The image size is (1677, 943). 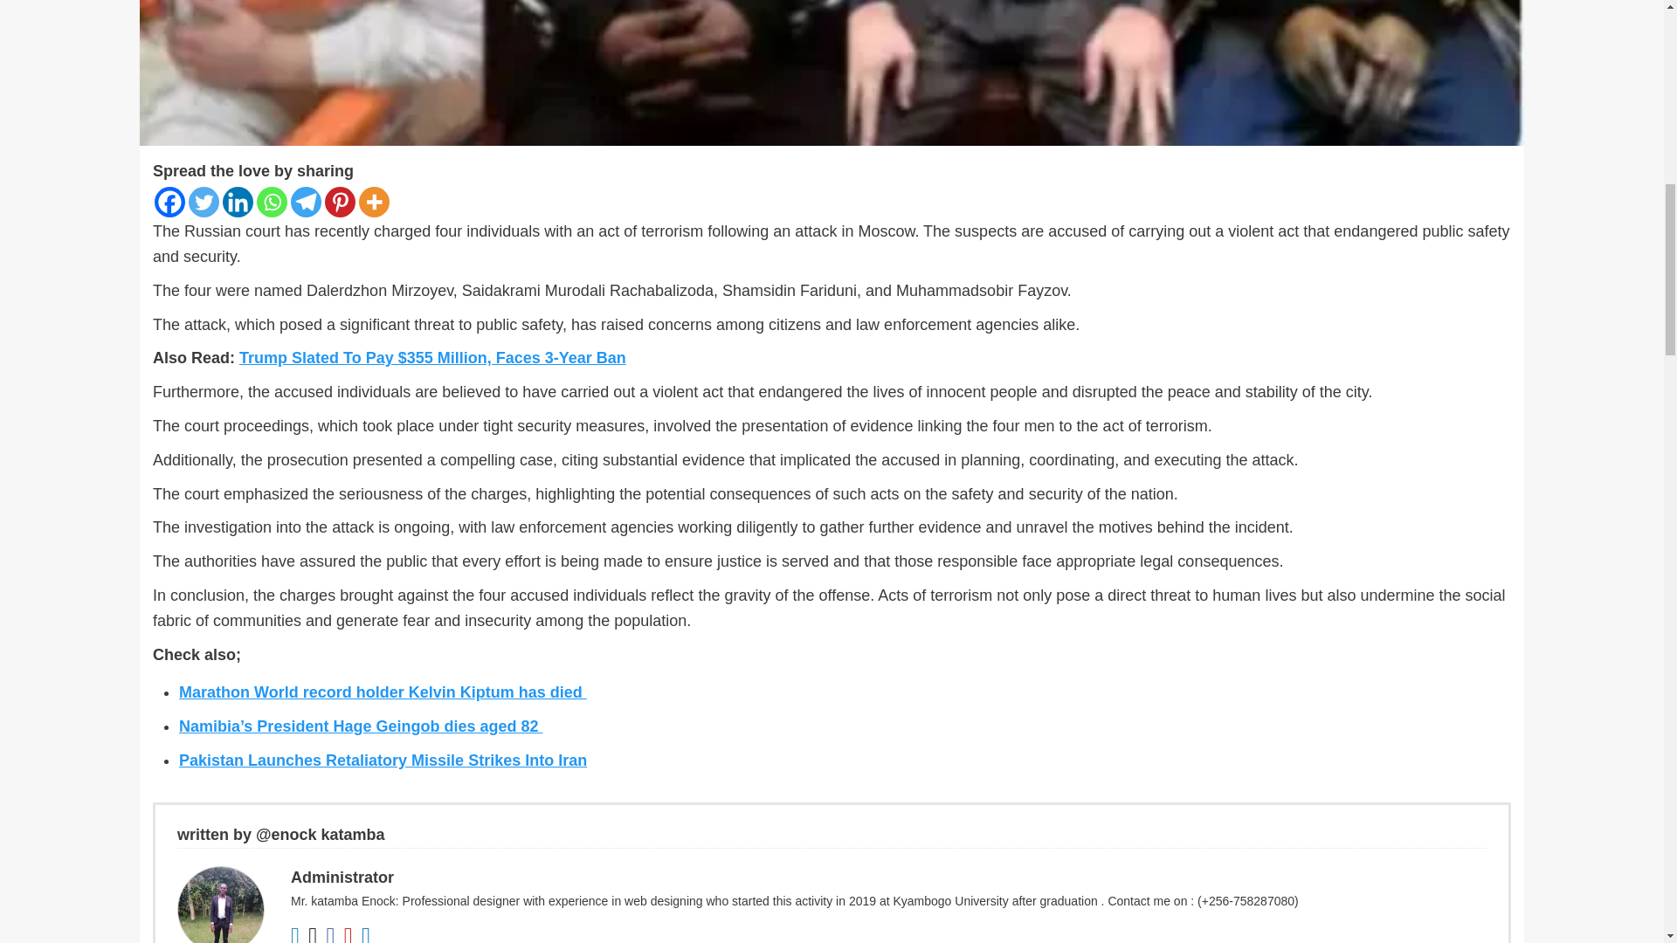 What do you see at coordinates (341, 202) in the screenshot?
I see `Pinterest` at bounding box center [341, 202].